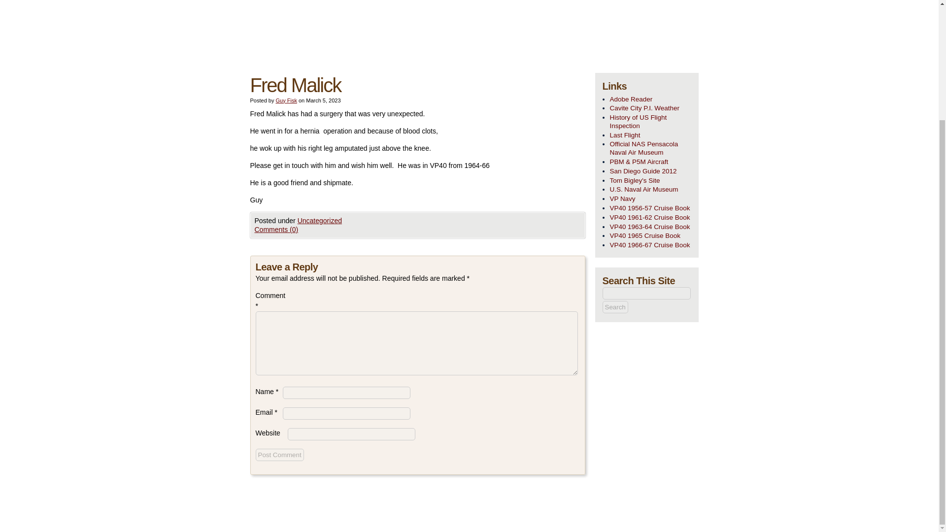 Image resolution: width=946 pixels, height=532 pixels. What do you see at coordinates (650, 199) in the screenshot?
I see `VP Navy` at bounding box center [650, 199].